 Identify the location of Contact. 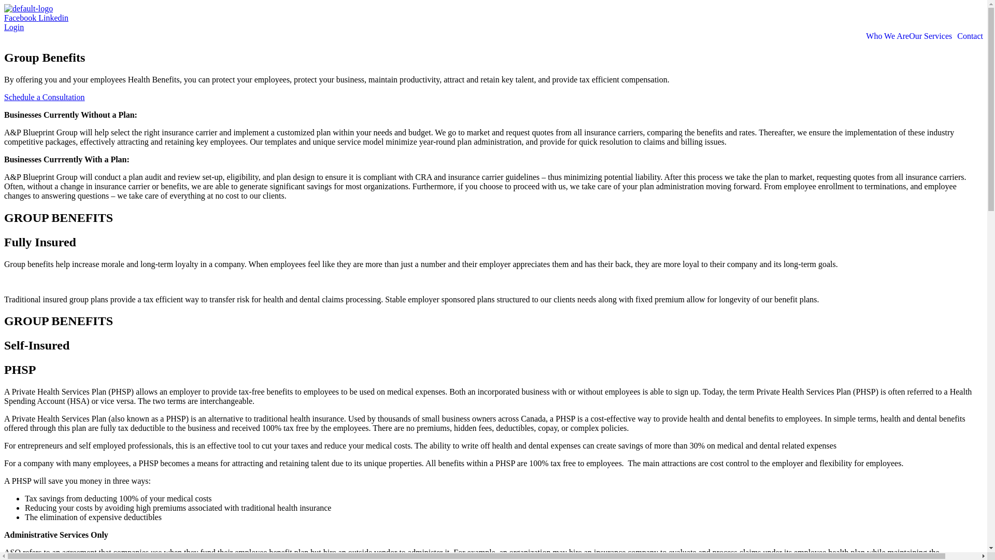
(970, 36).